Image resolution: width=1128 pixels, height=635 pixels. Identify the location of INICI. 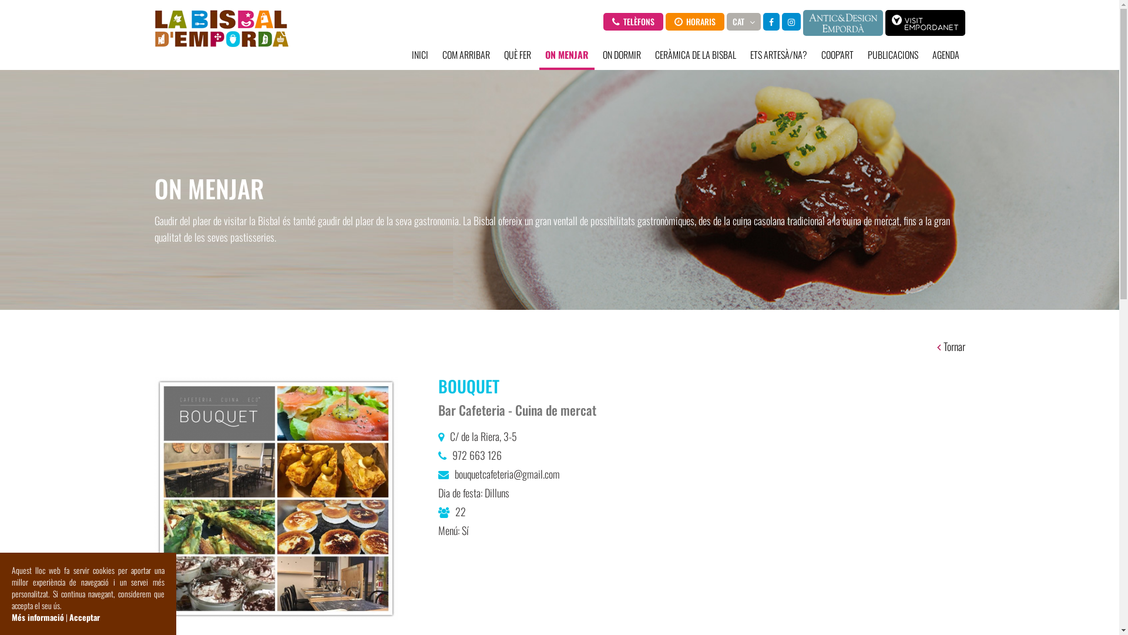
(419, 55).